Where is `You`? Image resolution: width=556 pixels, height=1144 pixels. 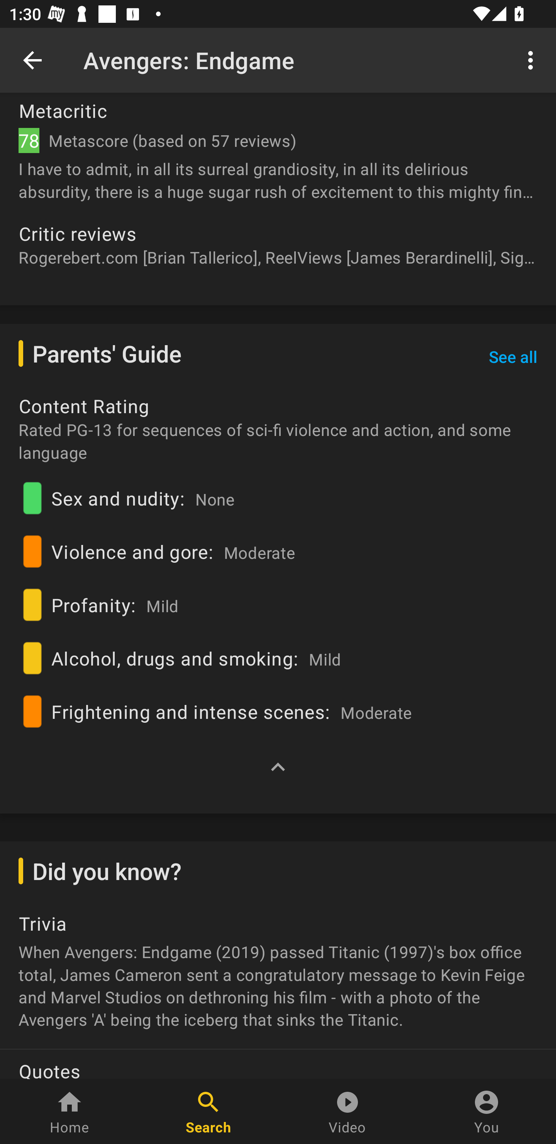
You is located at coordinates (486, 1112).